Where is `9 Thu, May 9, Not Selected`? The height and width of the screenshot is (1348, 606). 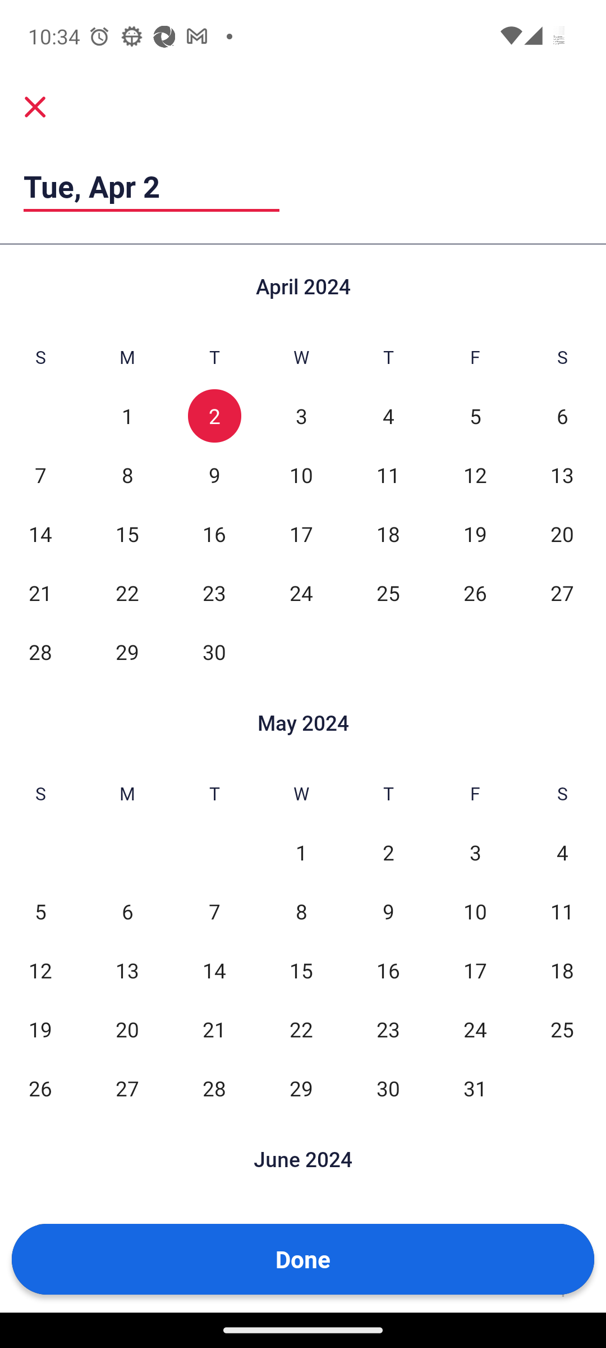
9 Thu, May 9, Not Selected is located at coordinates (388, 911).